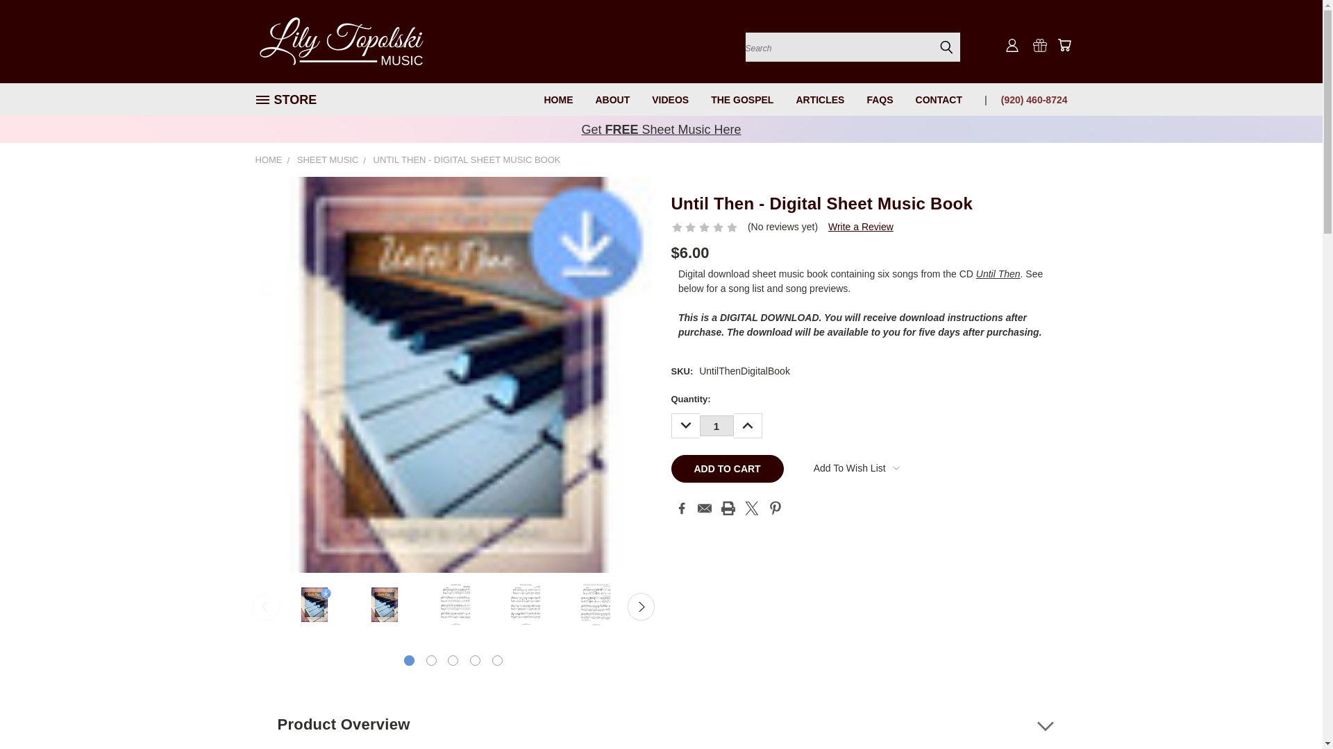 This screenshot has height=749, width=1333. Describe the element at coordinates (292, 100) in the screenshot. I see `STORE` at that location.